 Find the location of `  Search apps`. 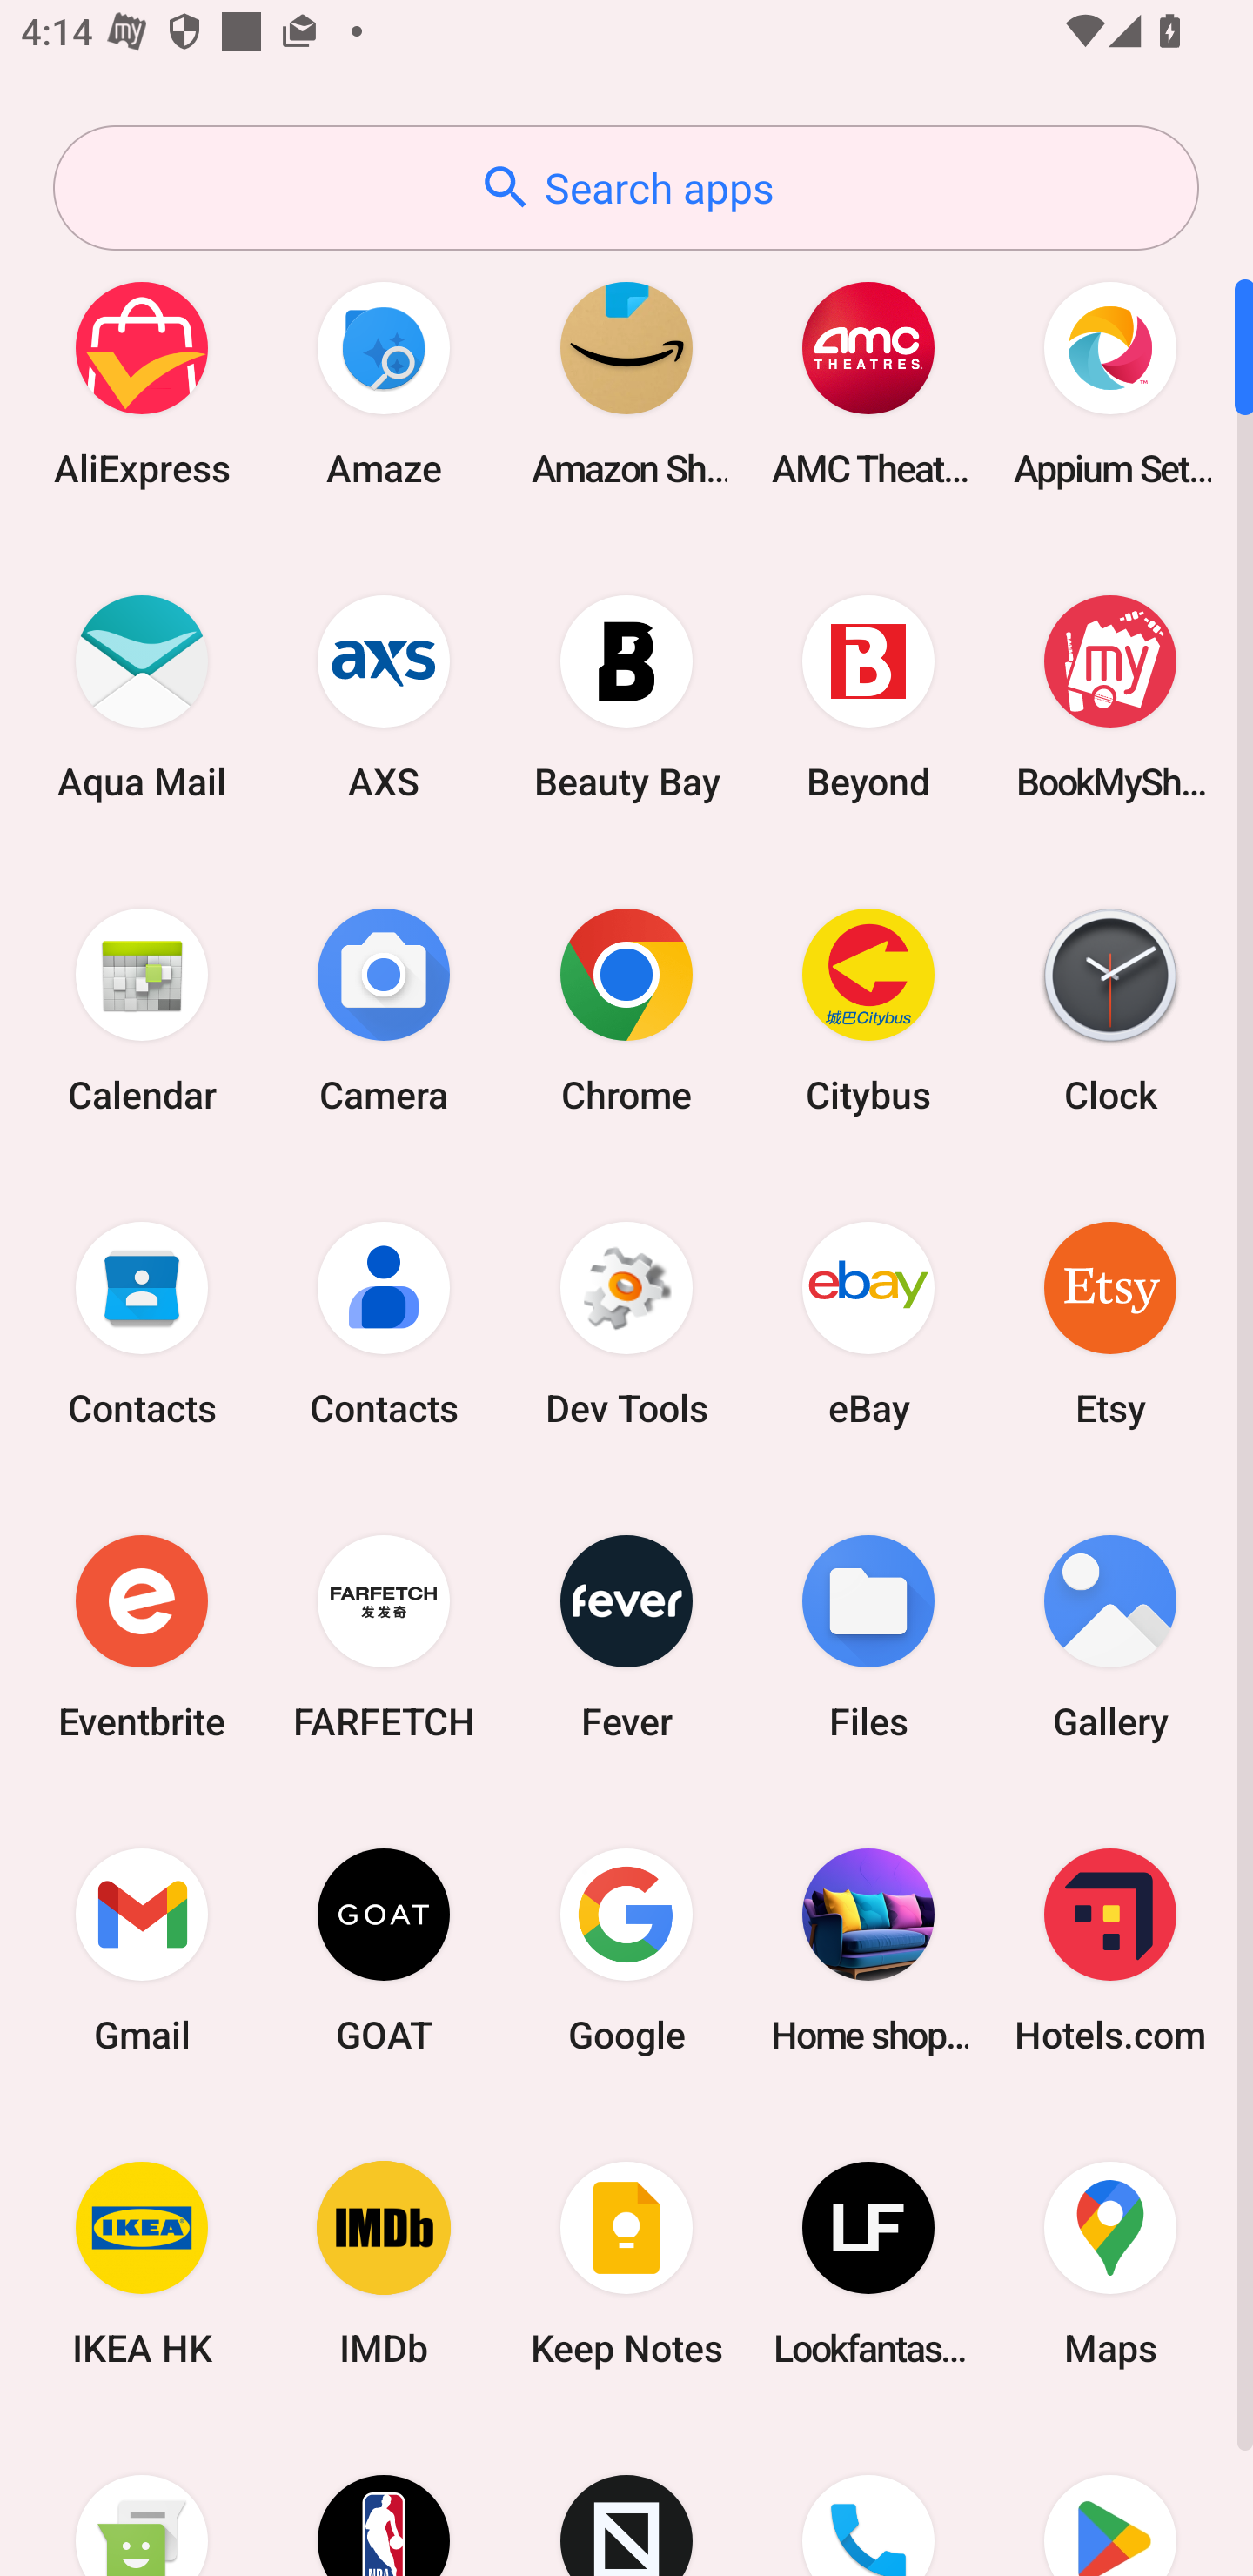

  Search apps is located at coordinates (626, 188).